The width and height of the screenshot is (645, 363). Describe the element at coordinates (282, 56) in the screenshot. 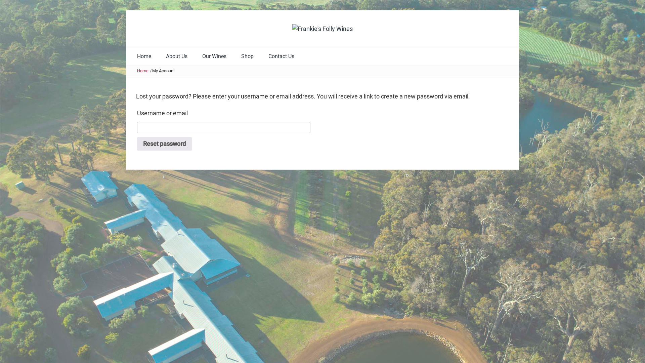

I see `Contact Us` at that location.